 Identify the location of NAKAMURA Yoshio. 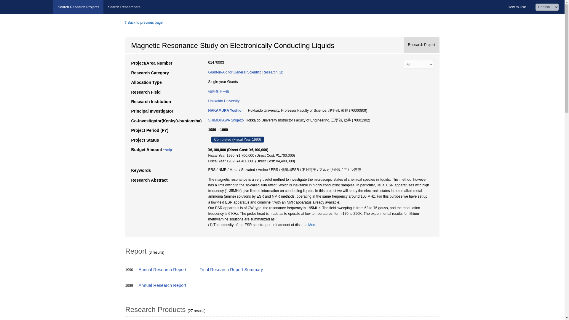
(225, 111).